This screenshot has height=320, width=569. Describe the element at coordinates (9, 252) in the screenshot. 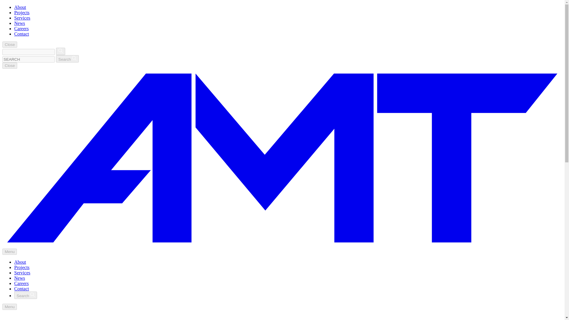

I see `Menu` at that location.